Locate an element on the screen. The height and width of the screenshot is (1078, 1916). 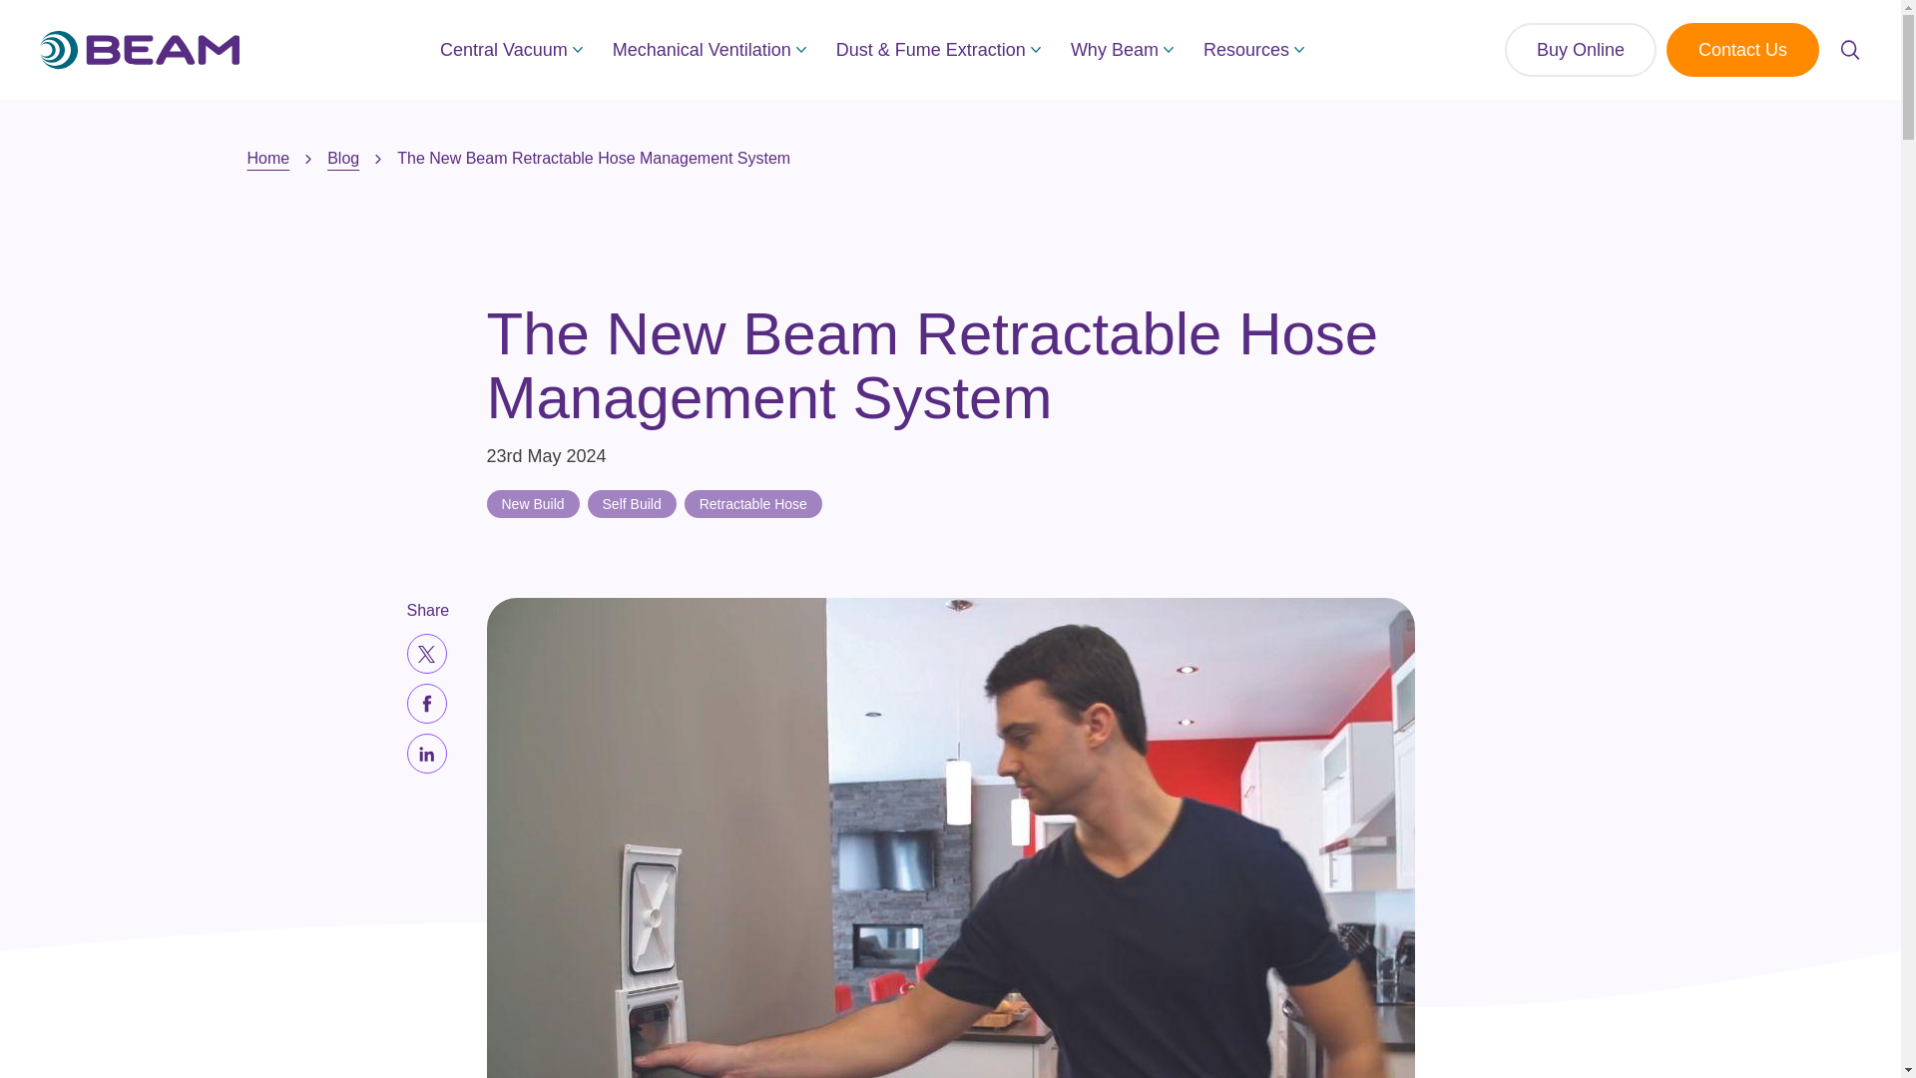
Mechanical Ventilation is located at coordinates (710, 49).